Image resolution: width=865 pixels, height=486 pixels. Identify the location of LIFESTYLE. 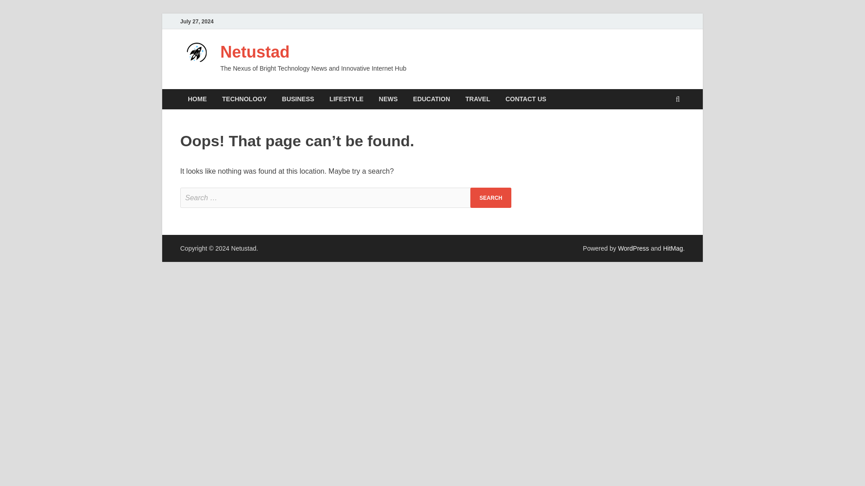
(346, 99).